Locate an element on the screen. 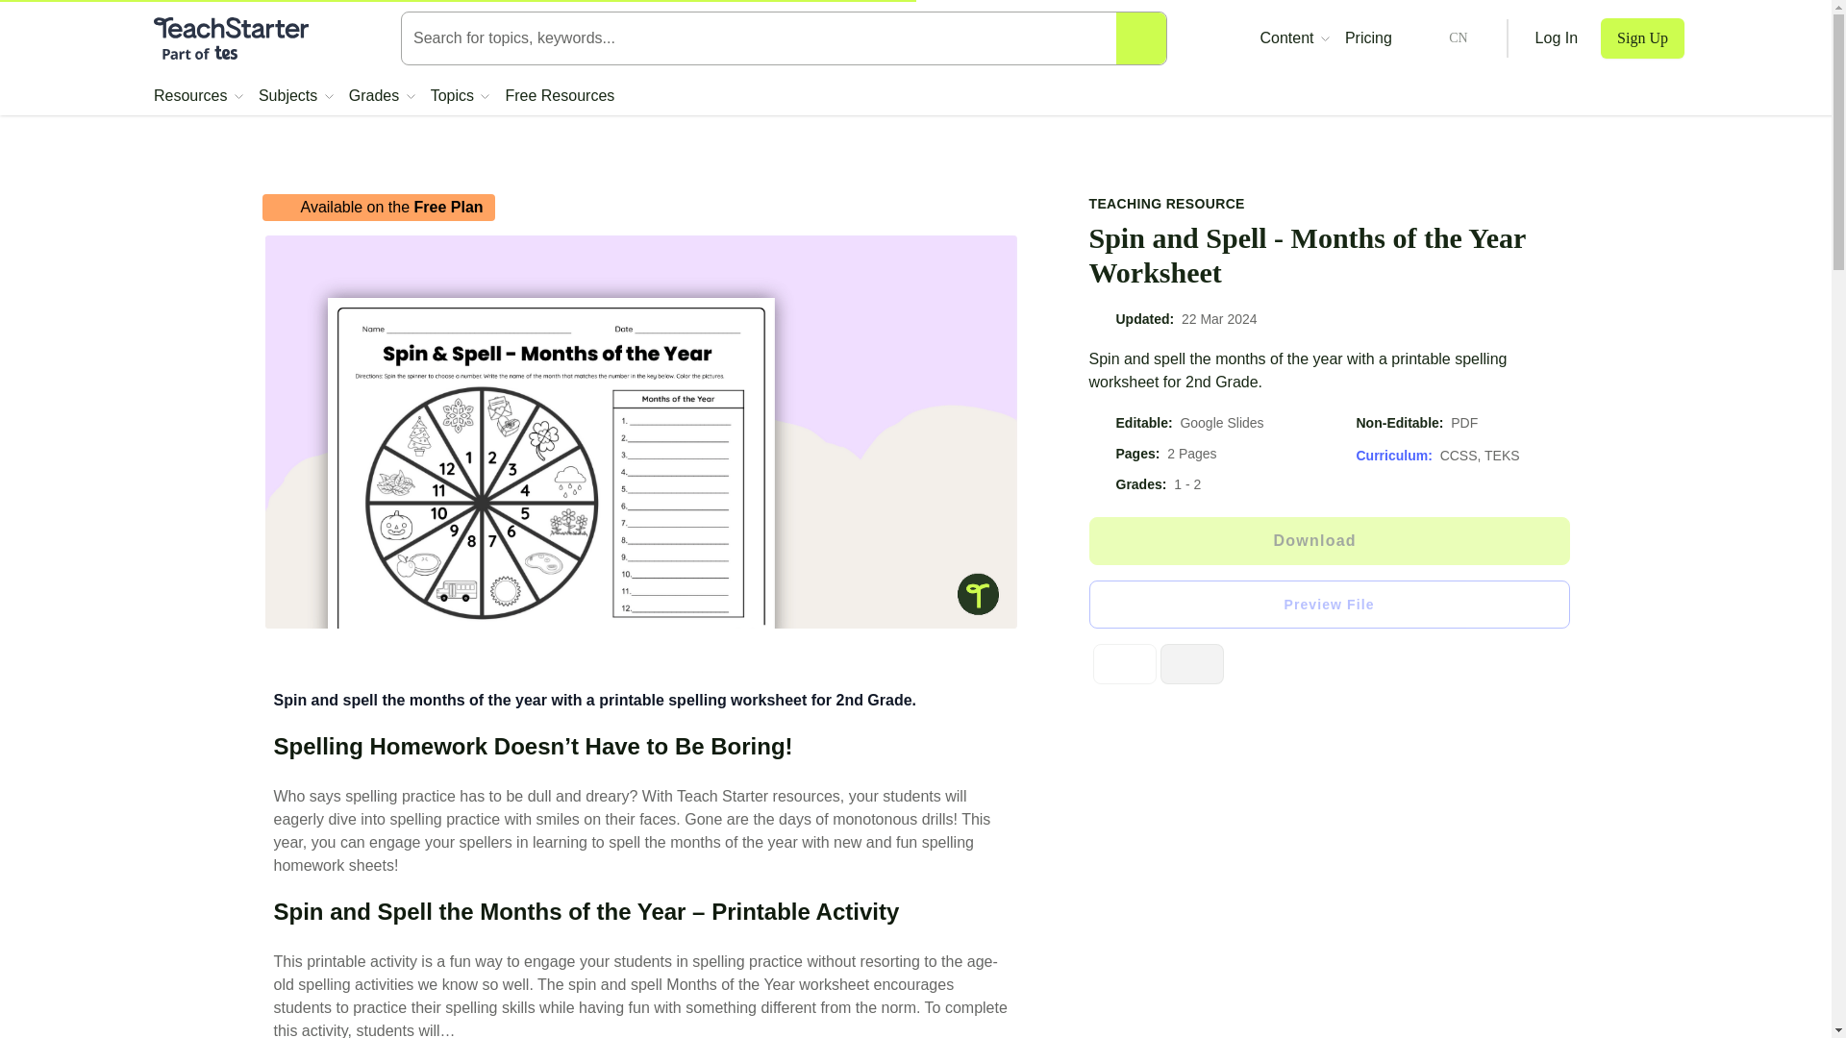 The height and width of the screenshot is (1038, 1846). Subjects  is located at coordinates (296, 96).